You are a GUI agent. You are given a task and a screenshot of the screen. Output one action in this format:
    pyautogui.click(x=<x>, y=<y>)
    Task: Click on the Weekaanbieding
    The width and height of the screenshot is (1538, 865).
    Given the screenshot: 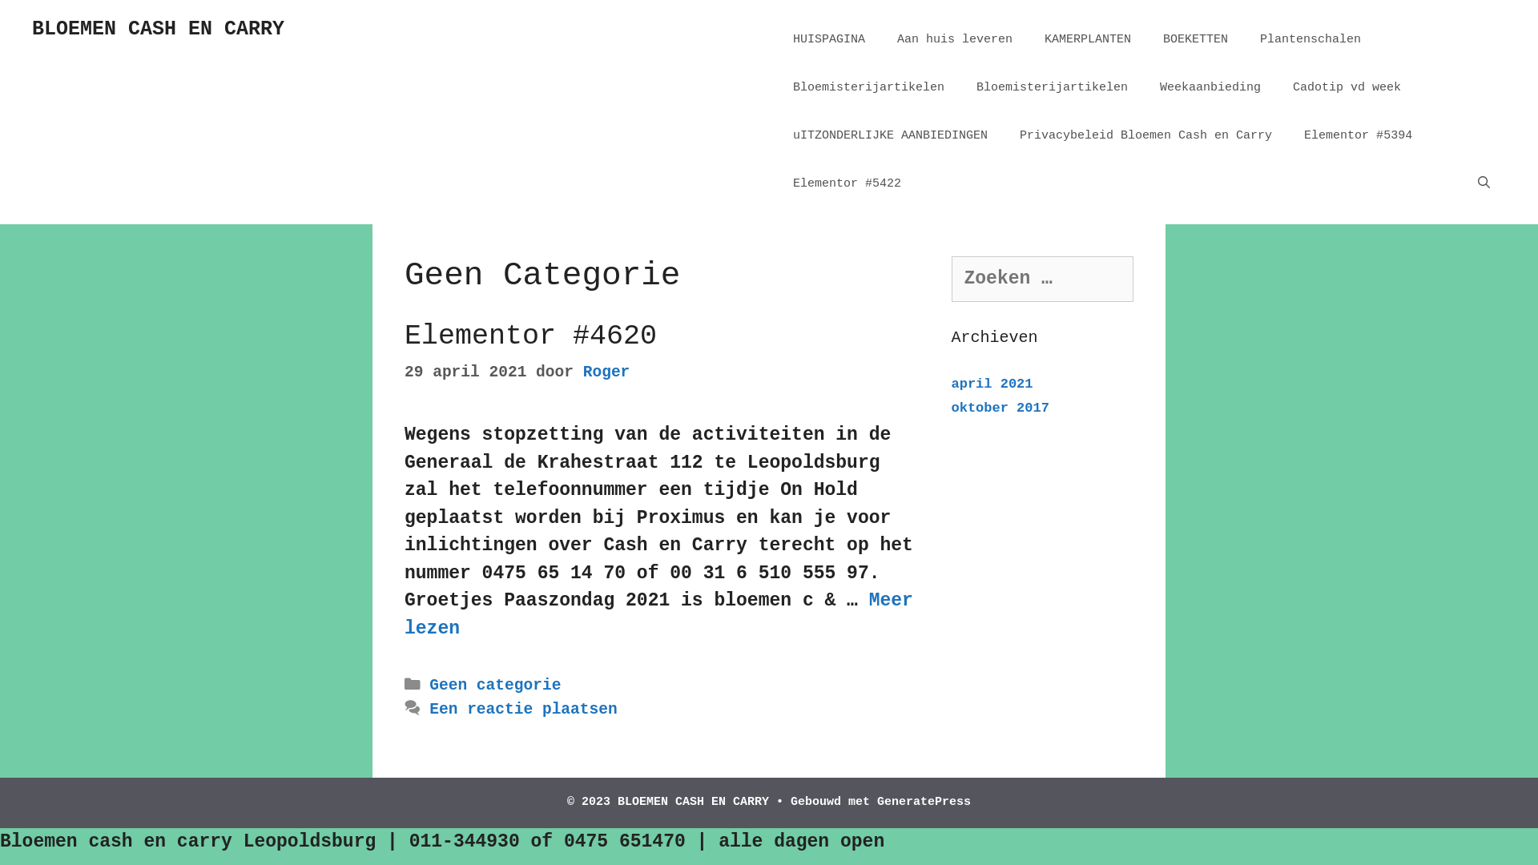 What is the action you would take?
    pyautogui.click(x=1210, y=88)
    